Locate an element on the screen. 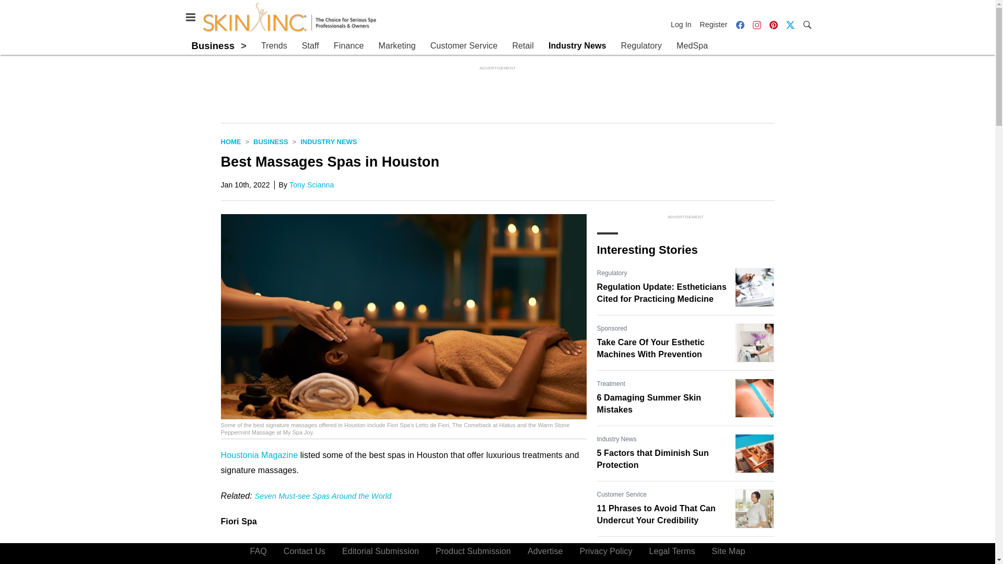  Home is located at coordinates (230, 141).